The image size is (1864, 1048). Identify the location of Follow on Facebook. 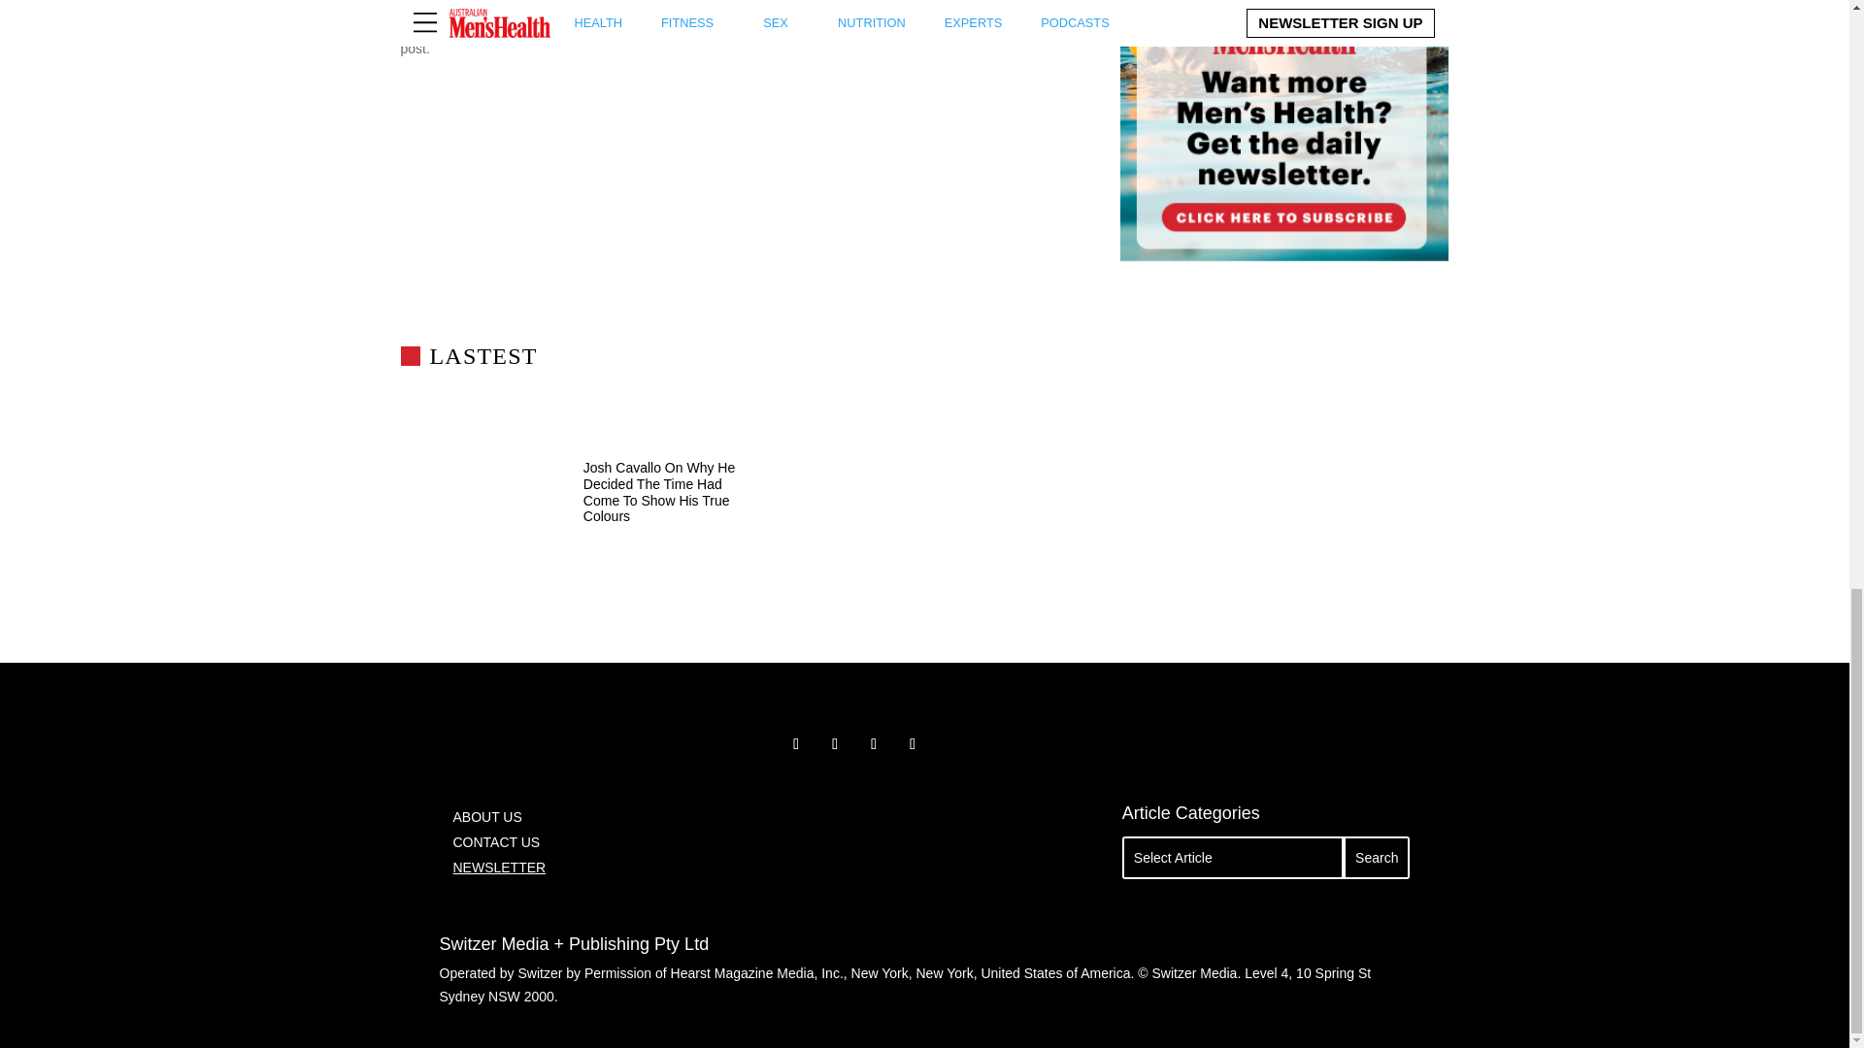
(796, 743).